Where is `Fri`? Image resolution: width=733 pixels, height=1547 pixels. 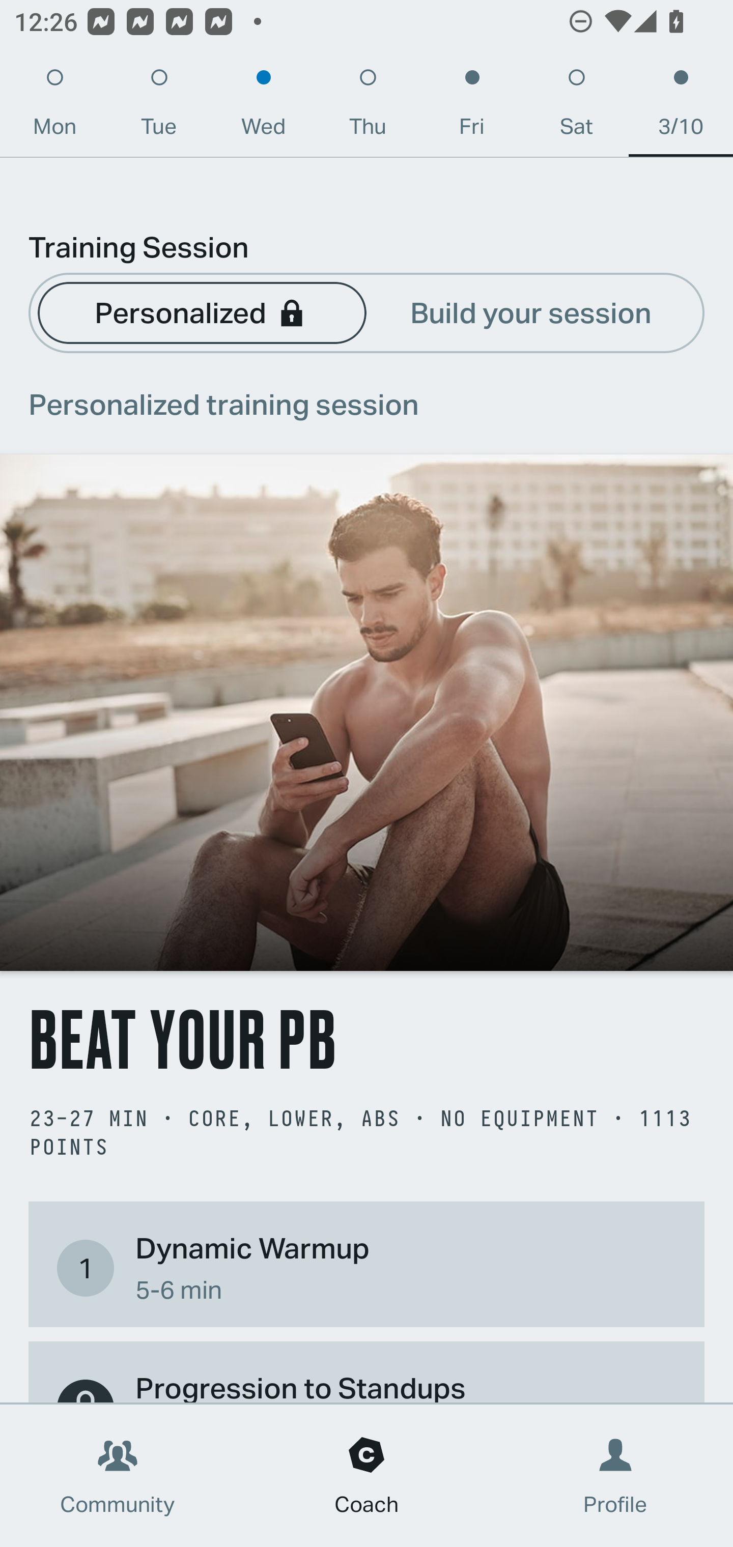 Fri is located at coordinates (472, 107).